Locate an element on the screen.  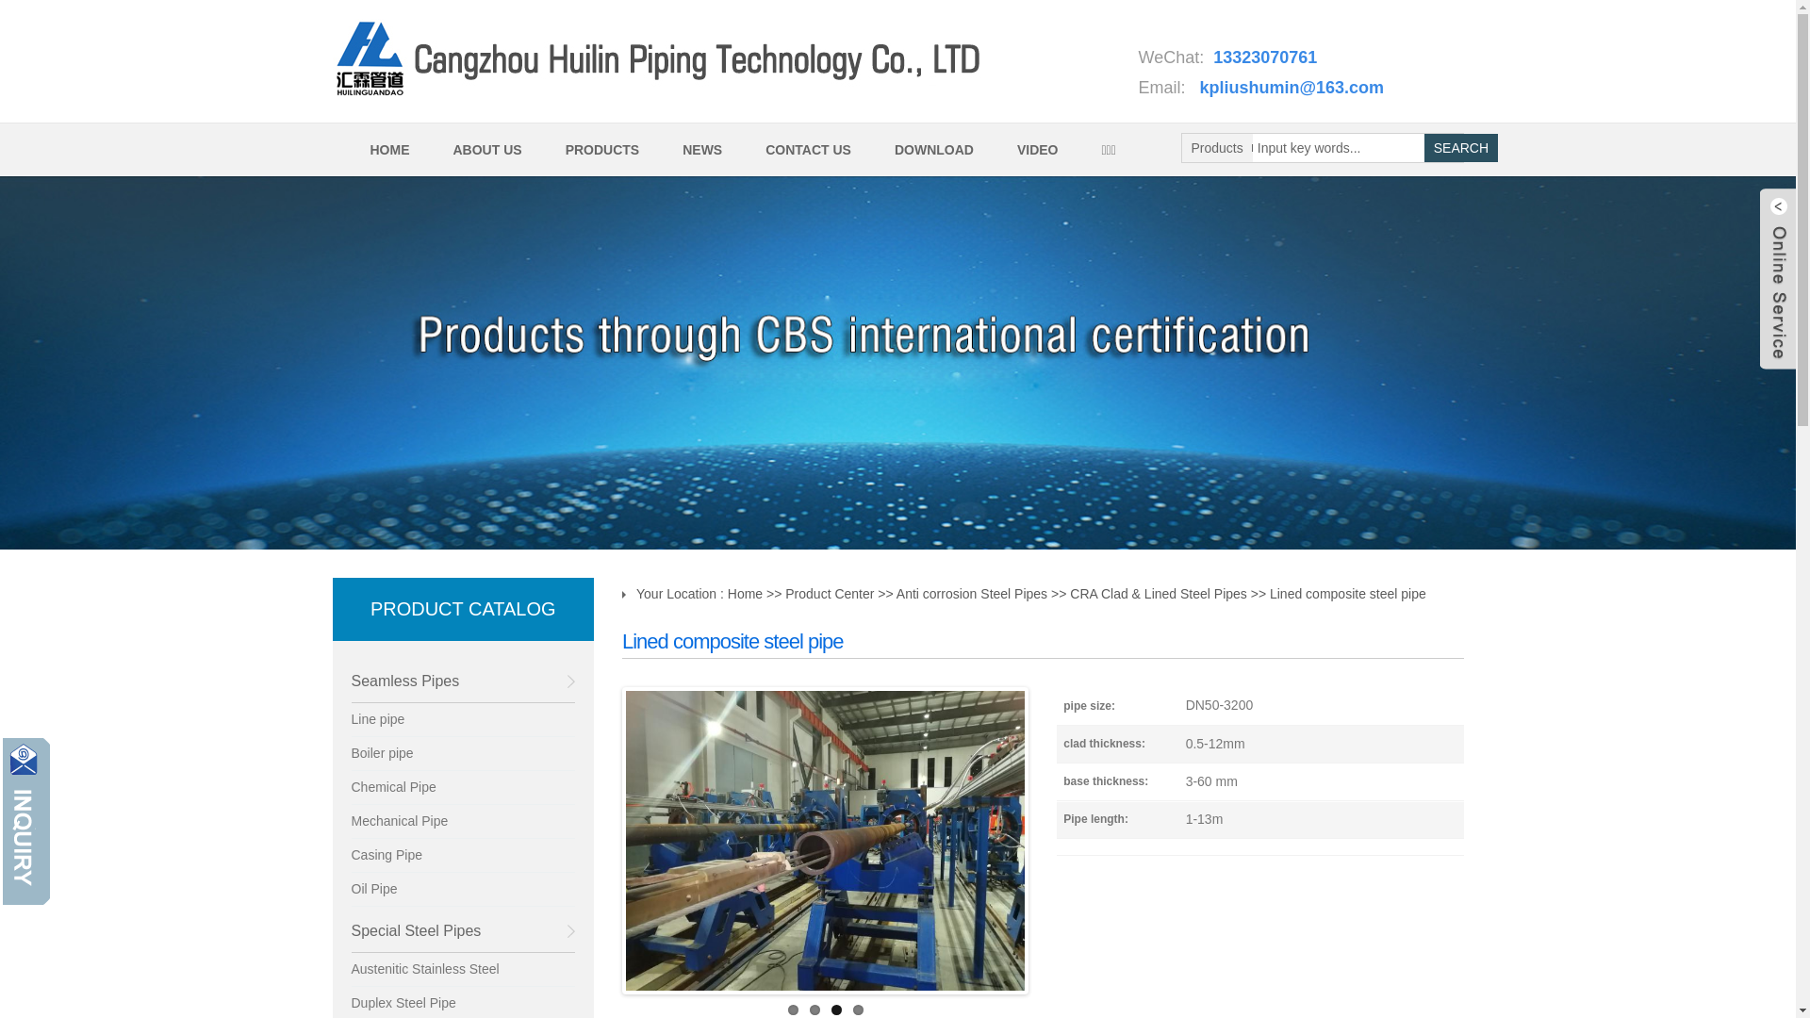
3 is located at coordinates (837, 1010).